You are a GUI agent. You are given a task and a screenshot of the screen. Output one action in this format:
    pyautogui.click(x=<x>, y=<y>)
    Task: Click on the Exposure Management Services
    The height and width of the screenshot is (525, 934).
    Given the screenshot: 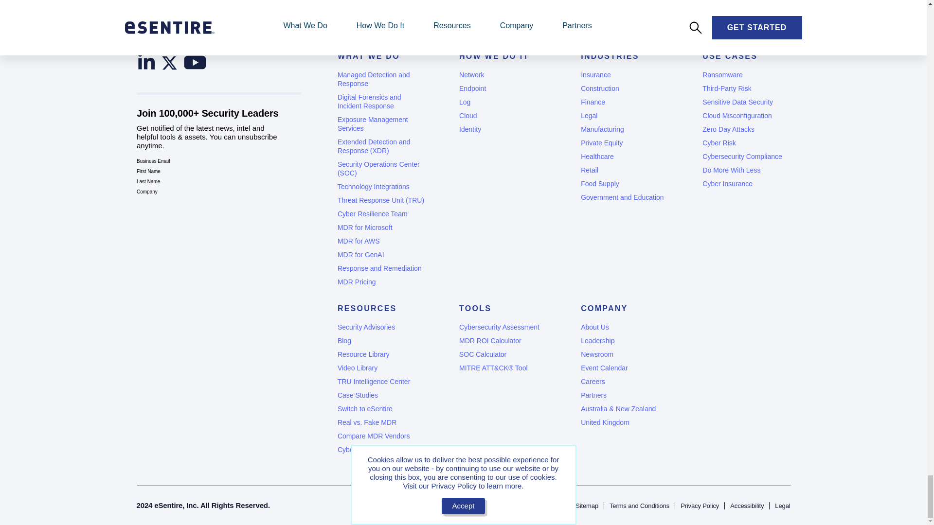 What is the action you would take?
    pyautogui.click(x=381, y=123)
    